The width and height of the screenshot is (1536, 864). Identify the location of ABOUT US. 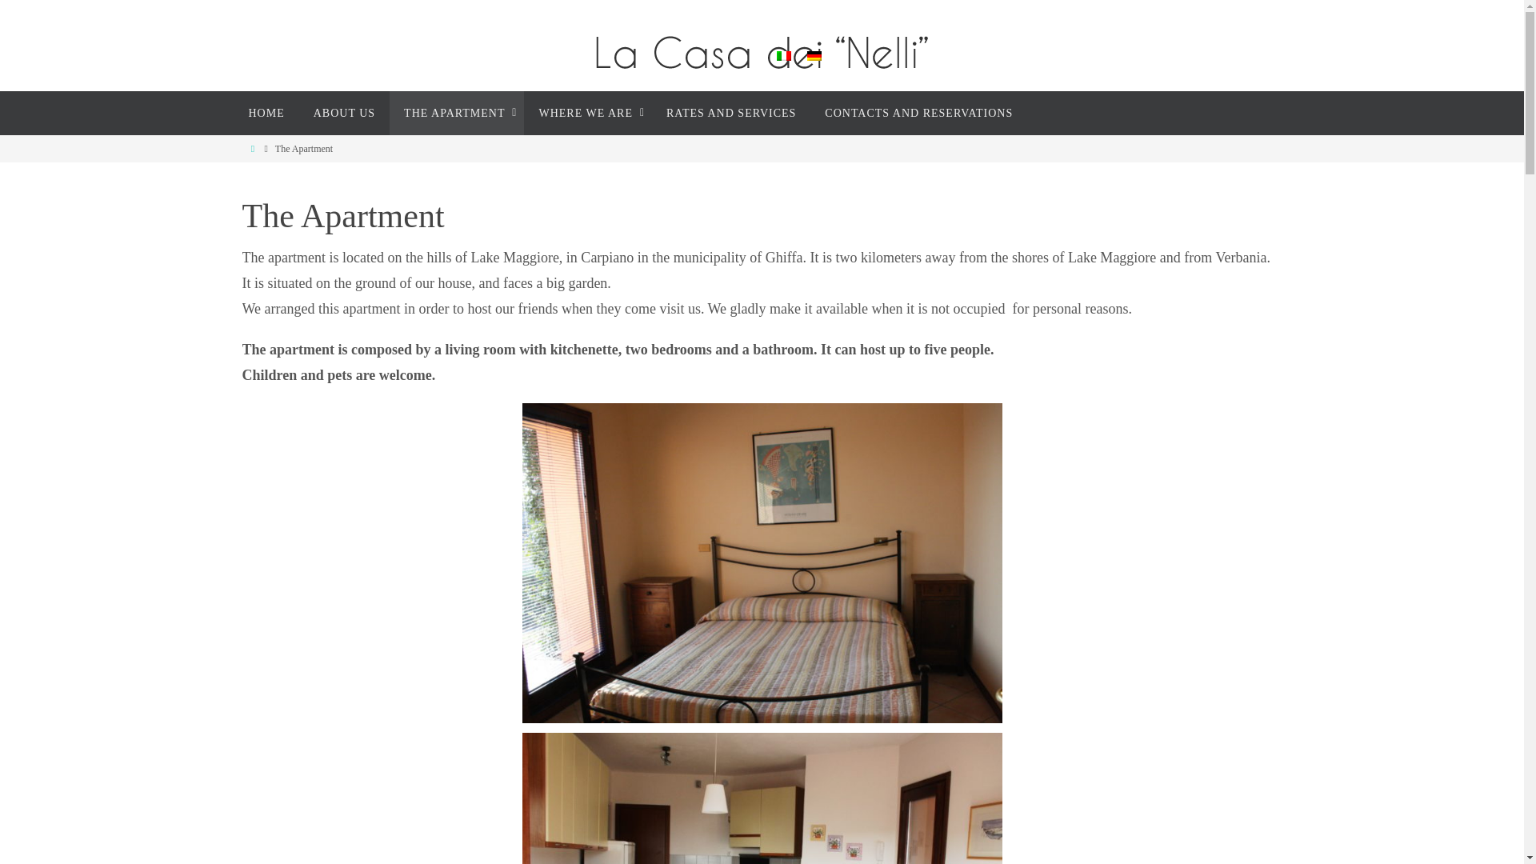
(344, 113).